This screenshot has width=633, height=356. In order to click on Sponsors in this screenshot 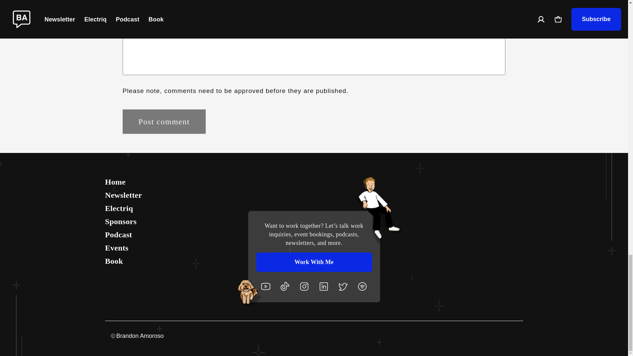, I will do `click(175, 221)`.